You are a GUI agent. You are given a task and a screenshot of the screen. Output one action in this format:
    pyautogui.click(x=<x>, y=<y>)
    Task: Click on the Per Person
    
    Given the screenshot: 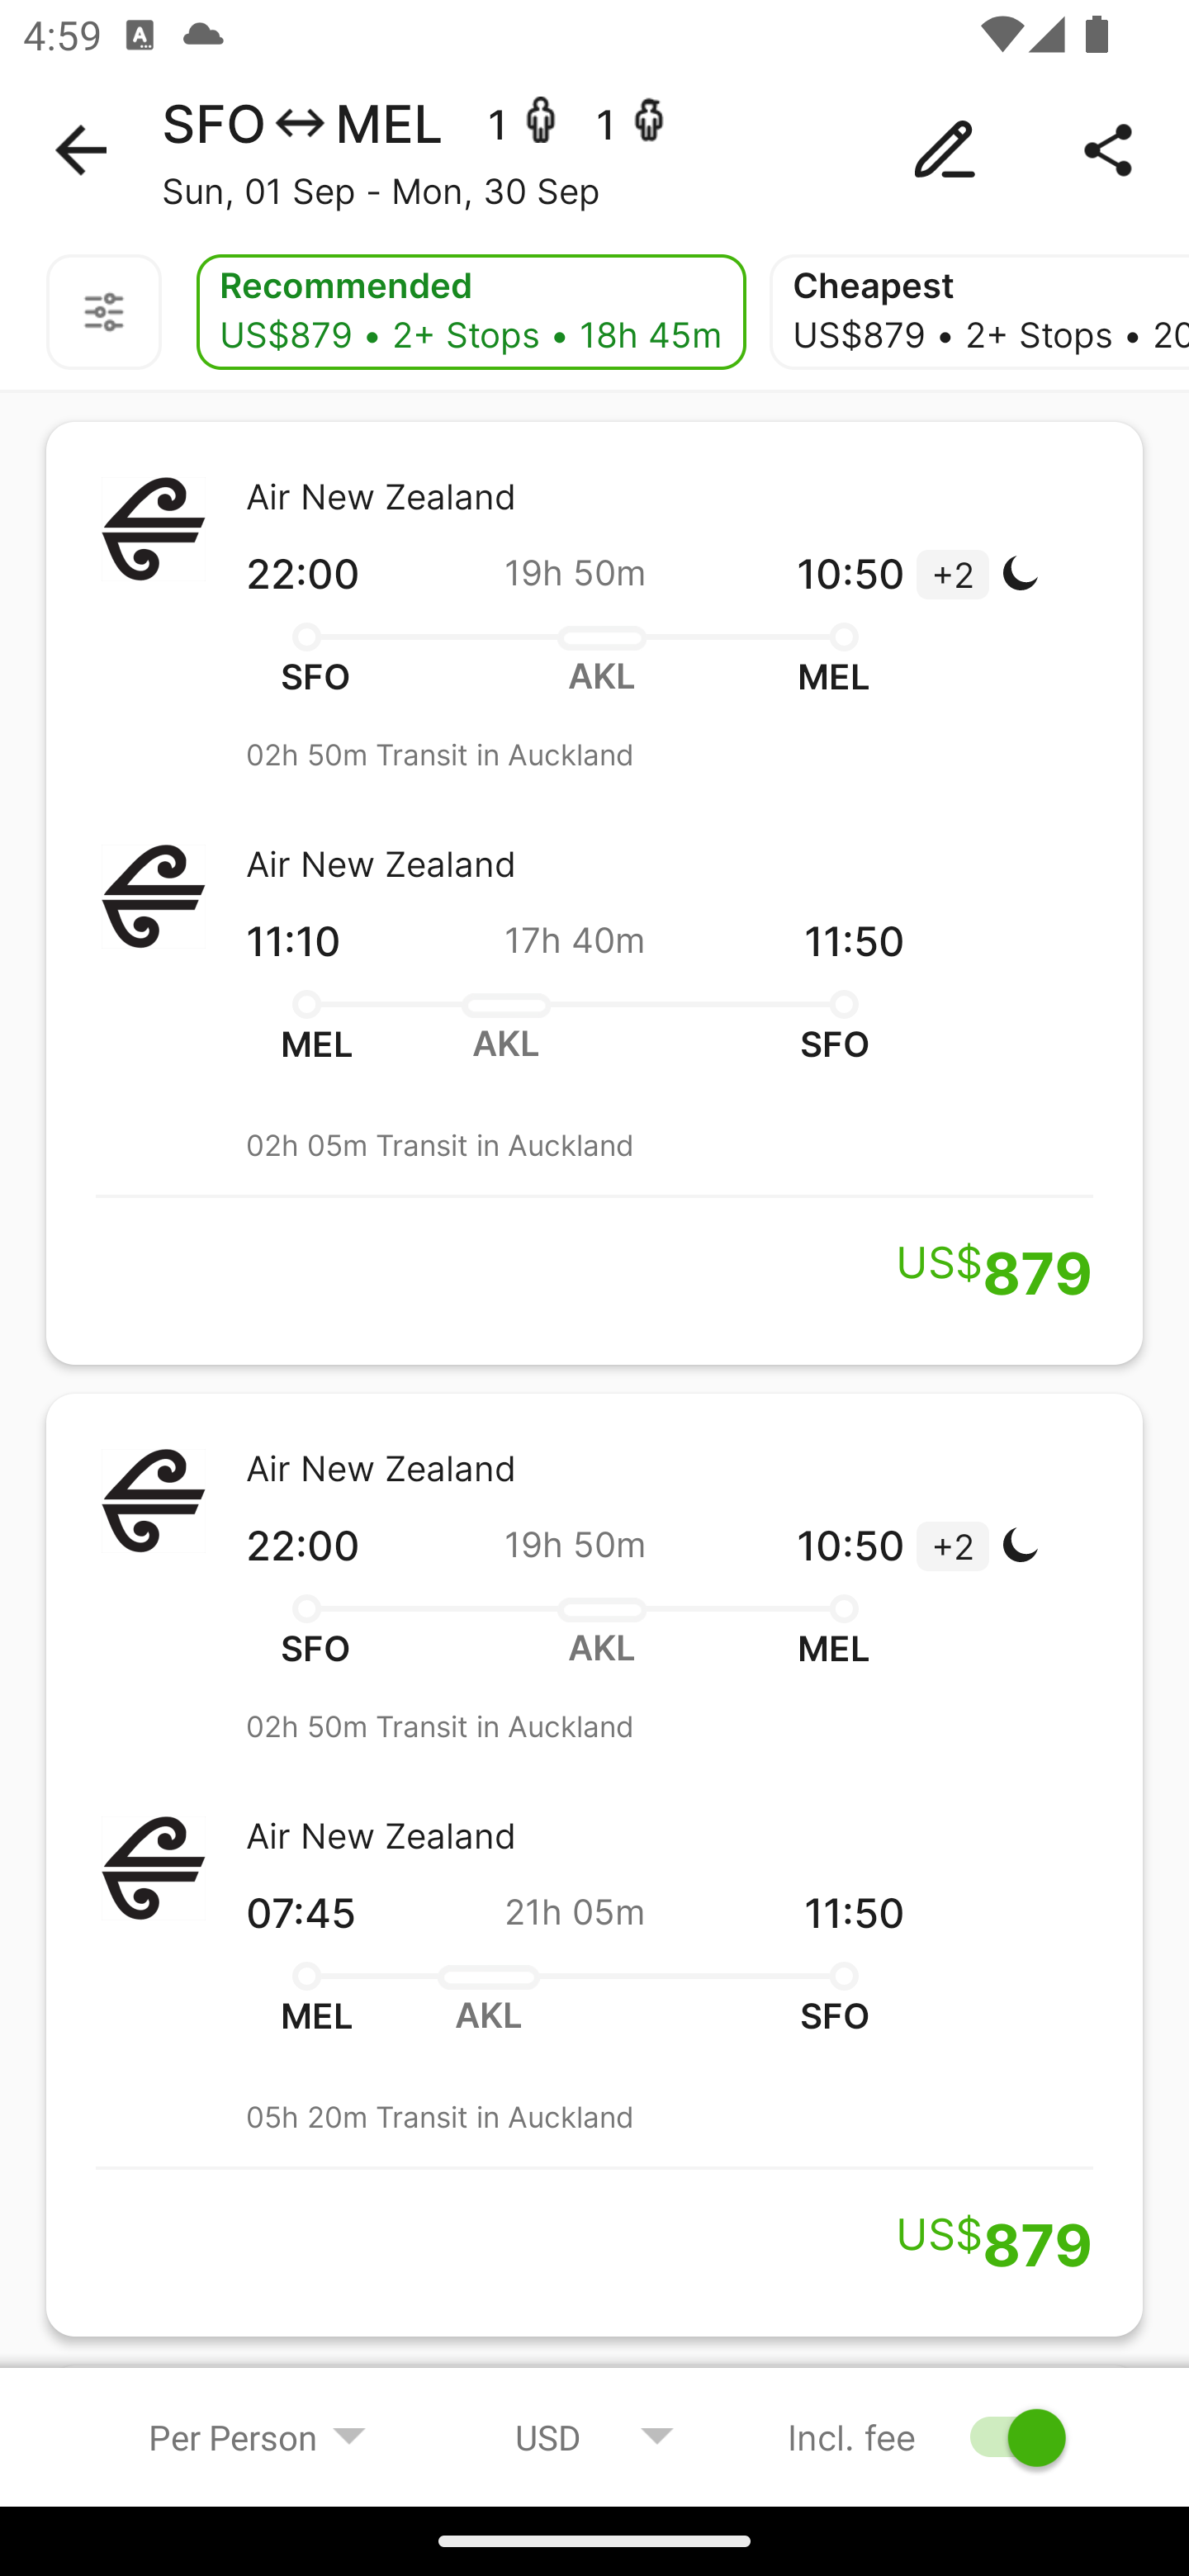 What is the action you would take?
    pyautogui.click(x=258, y=2436)
    